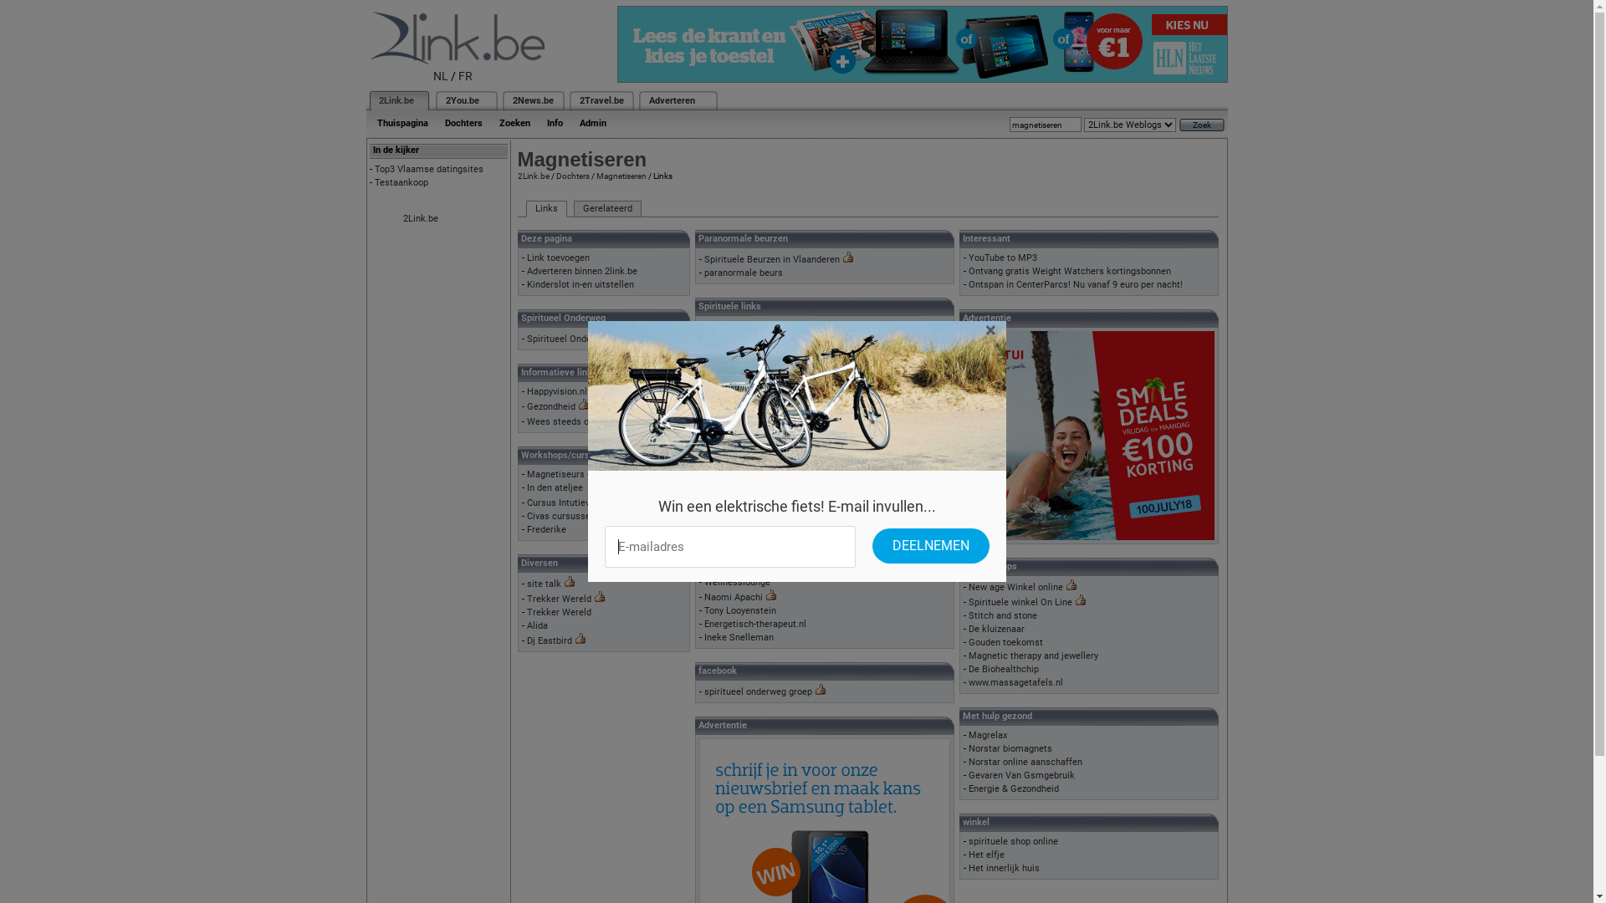 This screenshot has width=1606, height=903. I want to click on 2Link.be, so click(395, 100).